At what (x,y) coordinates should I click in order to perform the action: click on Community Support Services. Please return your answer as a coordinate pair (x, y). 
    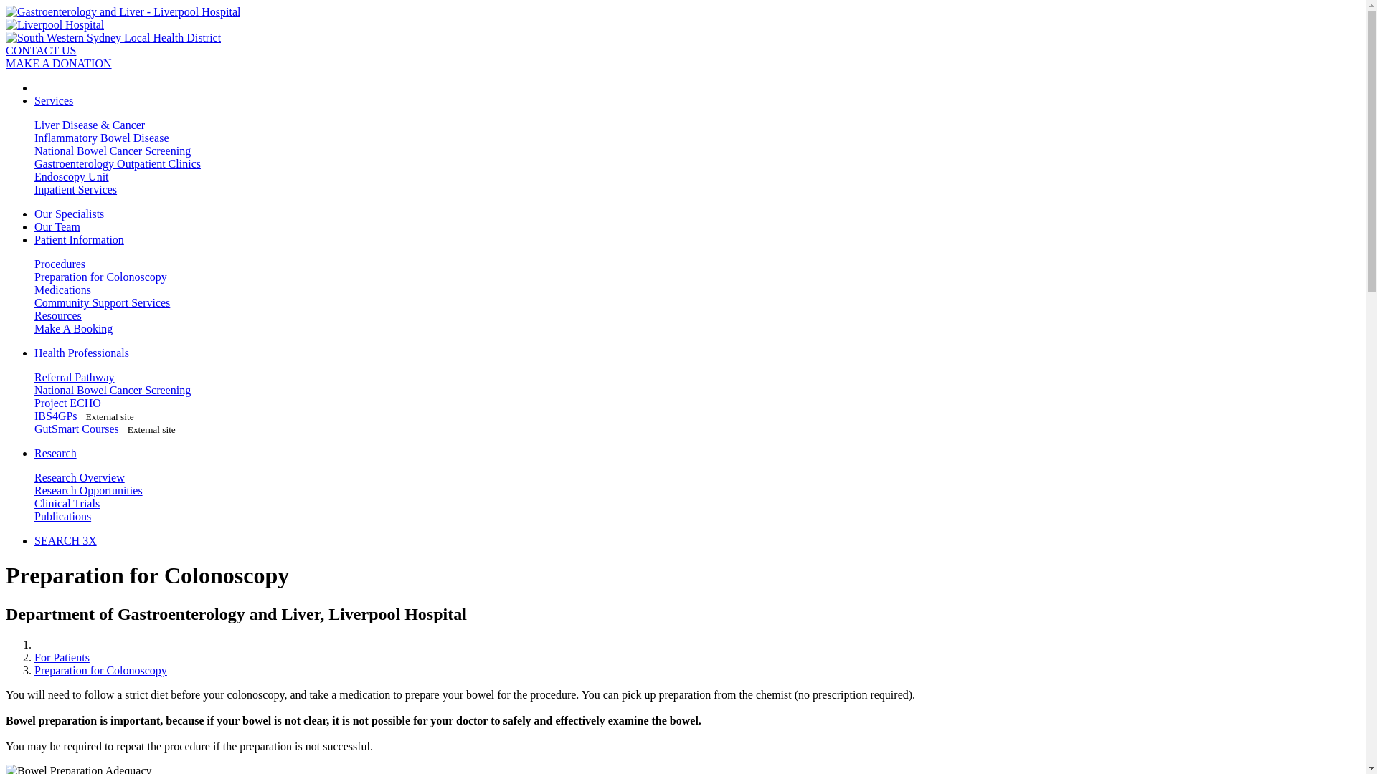
    Looking at the image, I should click on (102, 302).